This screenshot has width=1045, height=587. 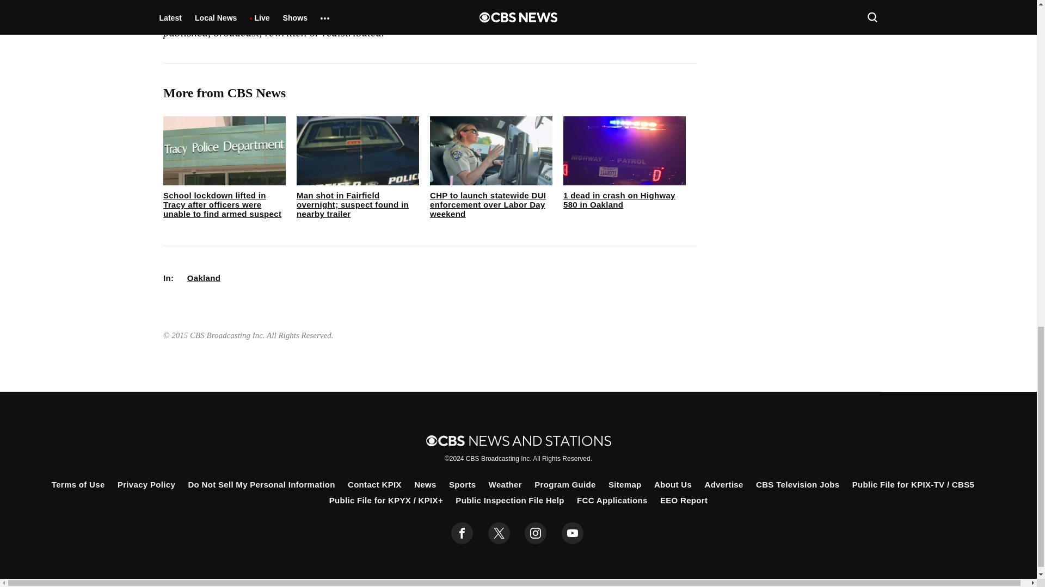 I want to click on twitter, so click(x=499, y=533).